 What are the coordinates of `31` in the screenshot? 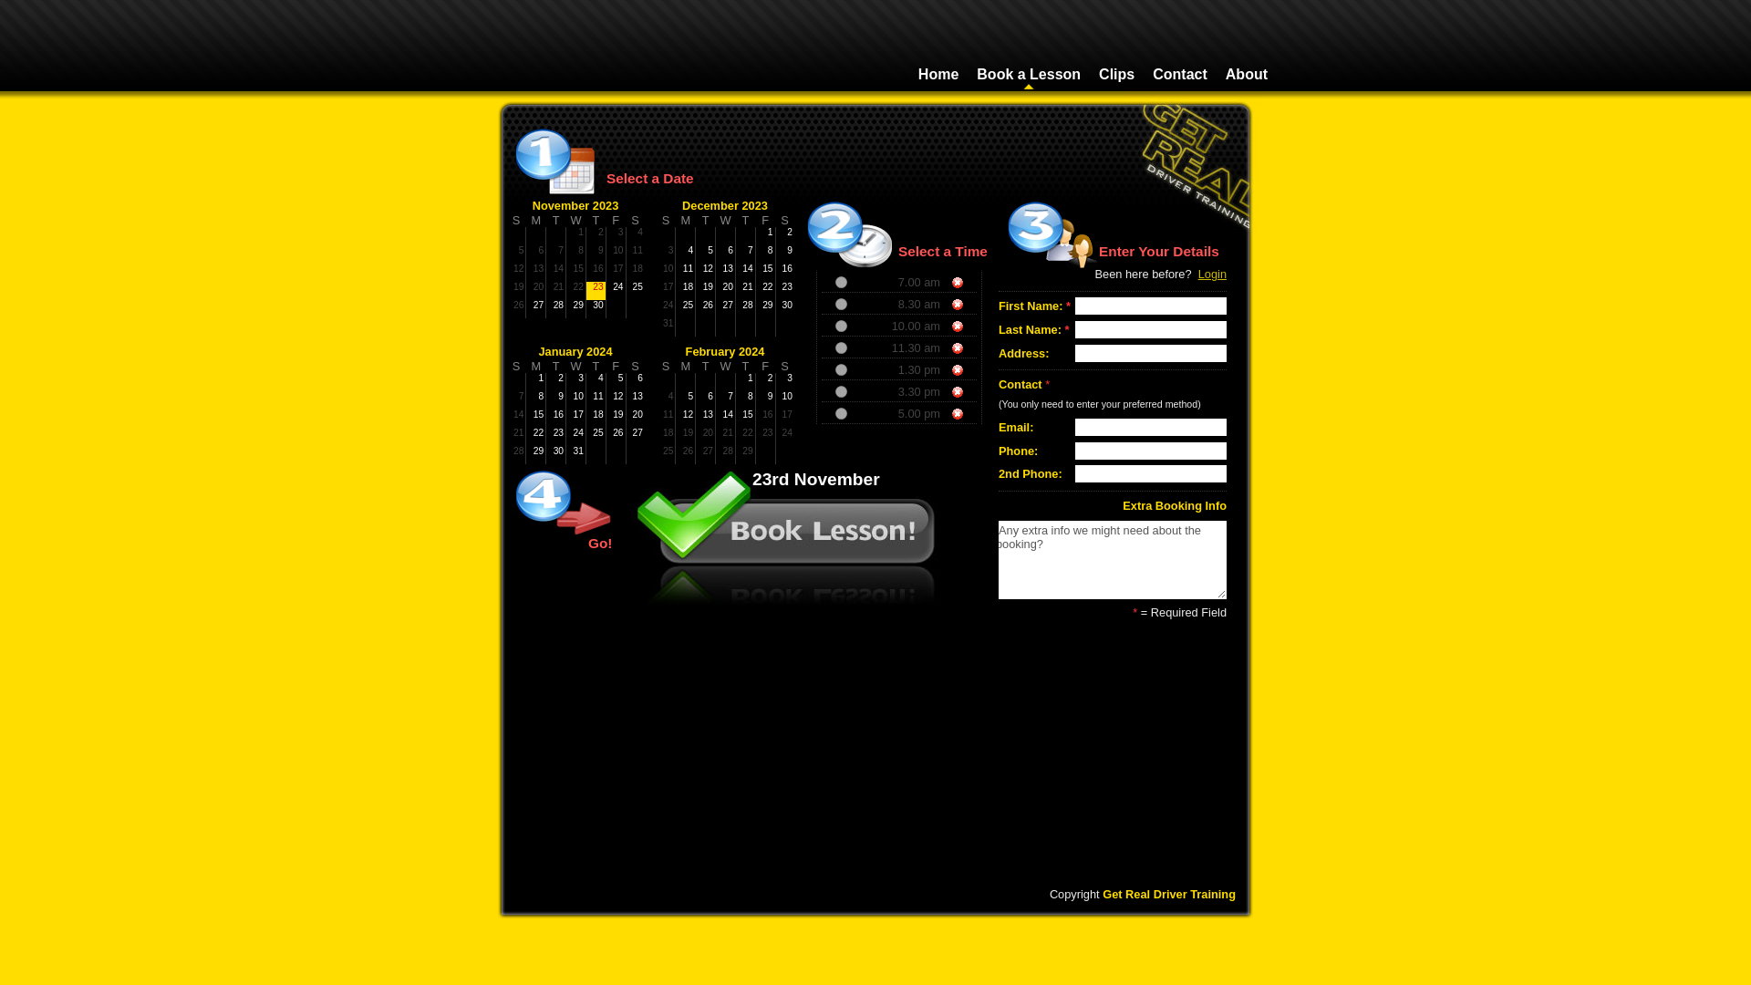 It's located at (576, 454).